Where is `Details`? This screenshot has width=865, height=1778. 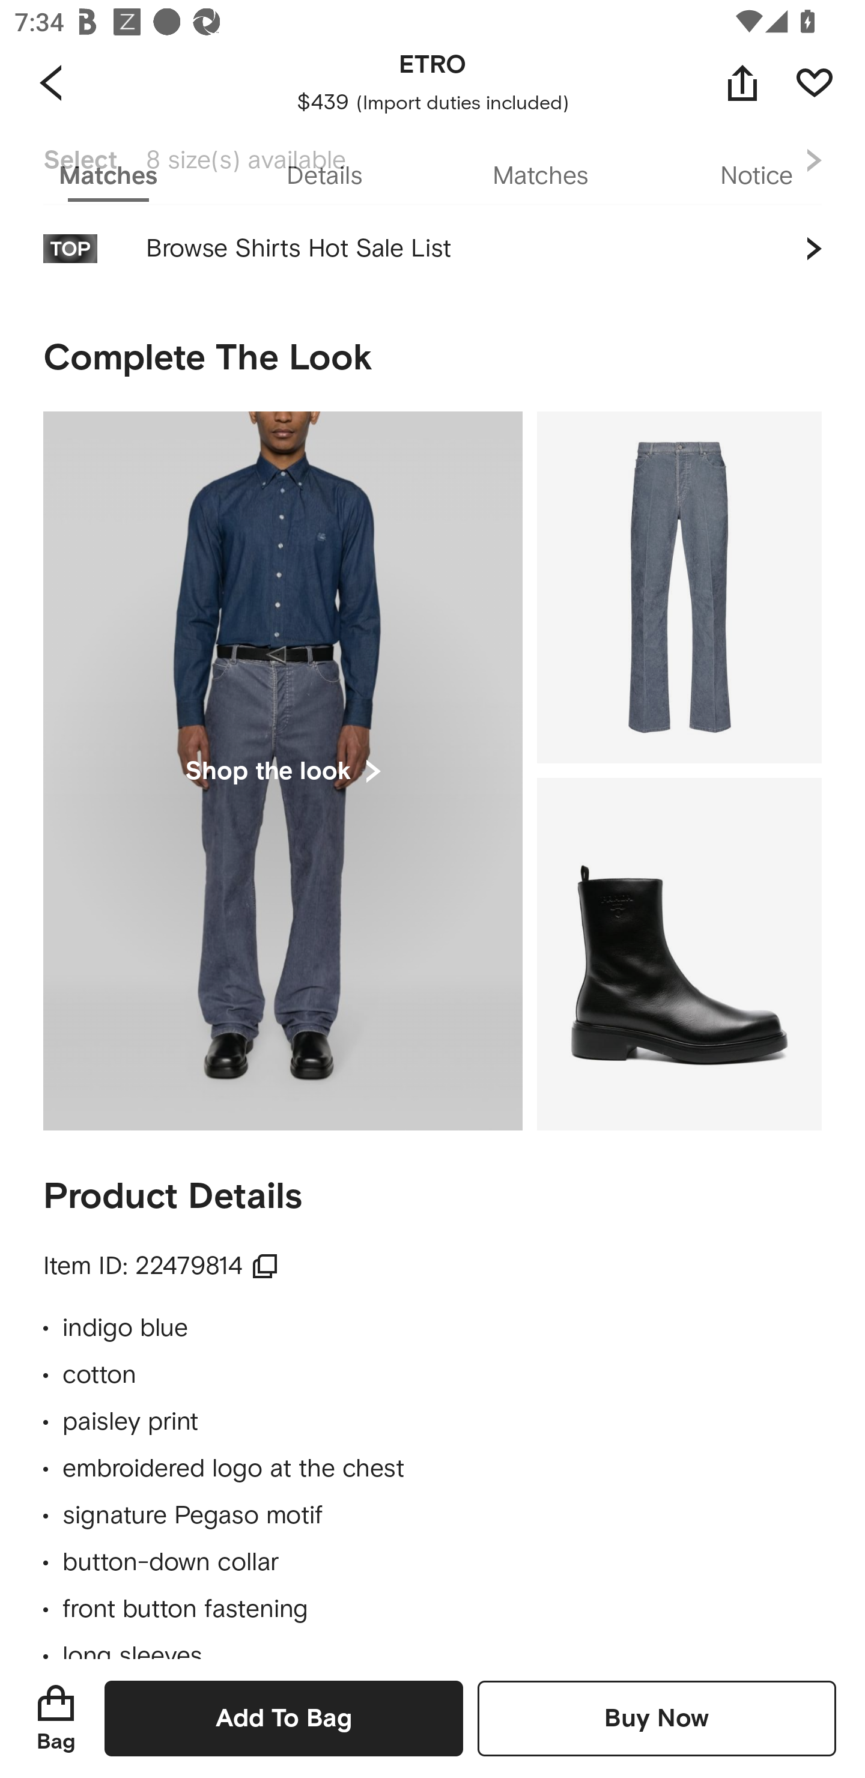
Details is located at coordinates (324, 177).